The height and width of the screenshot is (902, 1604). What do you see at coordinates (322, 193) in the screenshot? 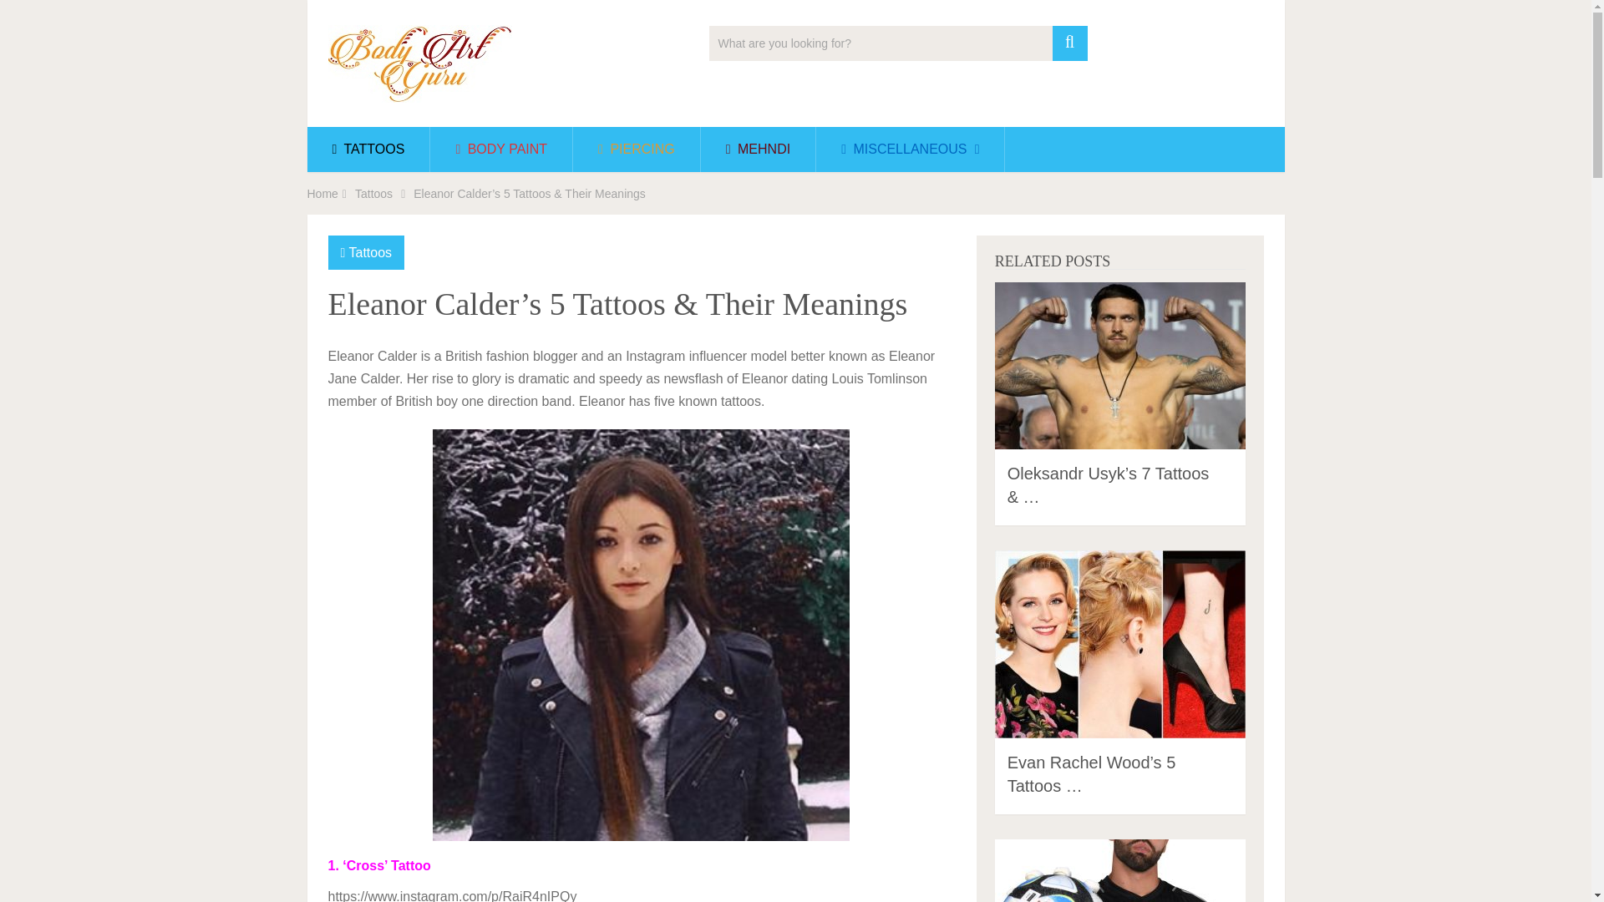
I see `Home` at bounding box center [322, 193].